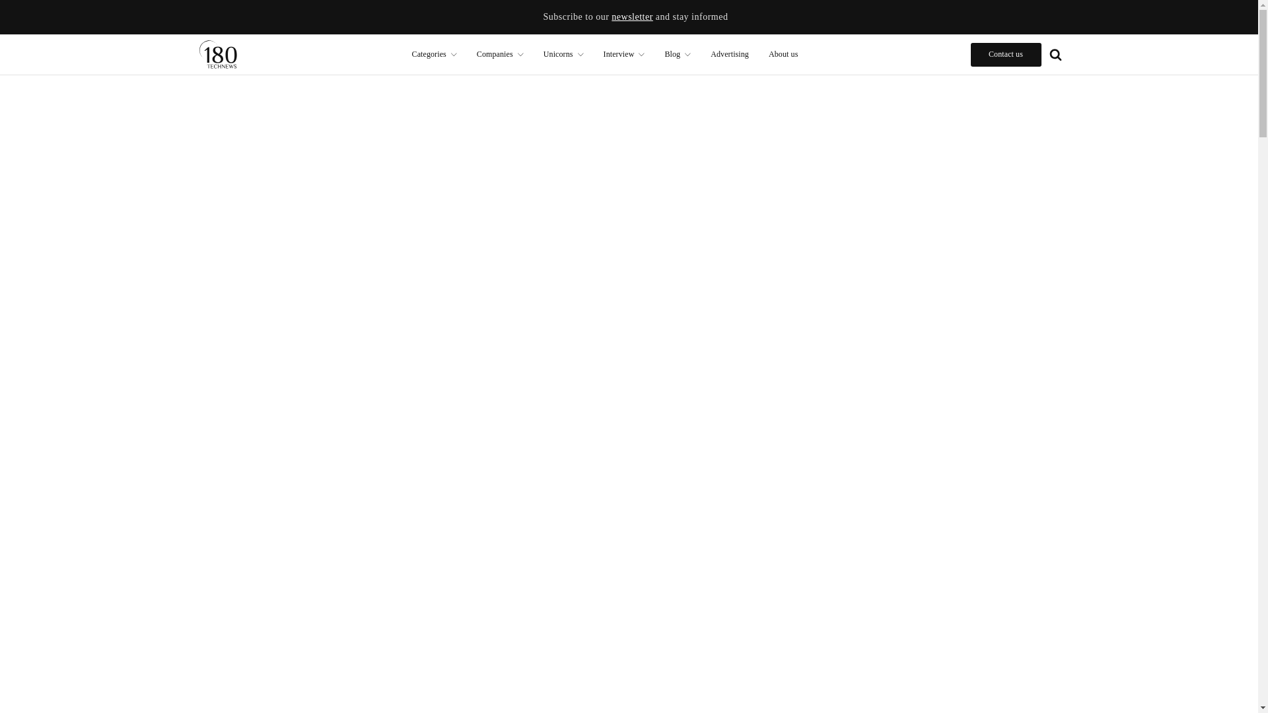 The width and height of the screenshot is (1268, 713). What do you see at coordinates (500, 54) in the screenshot?
I see `Companies` at bounding box center [500, 54].